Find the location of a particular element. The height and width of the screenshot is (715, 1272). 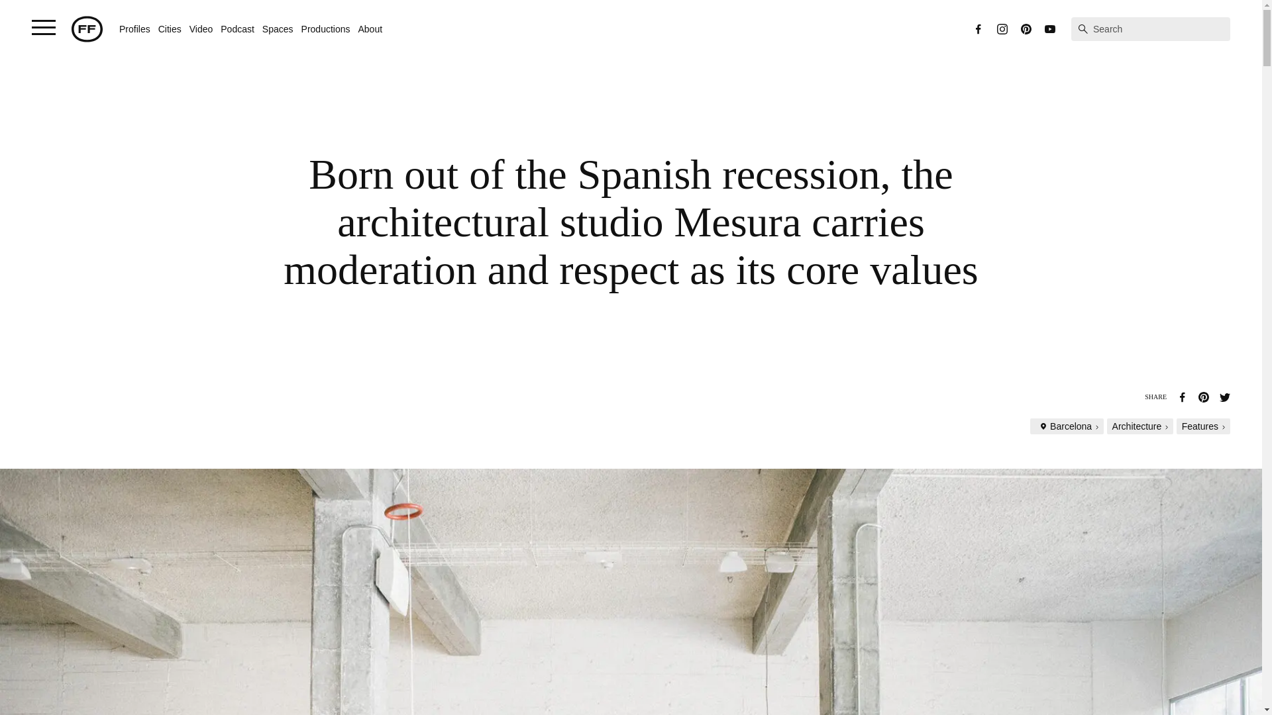

About is located at coordinates (370, 28).